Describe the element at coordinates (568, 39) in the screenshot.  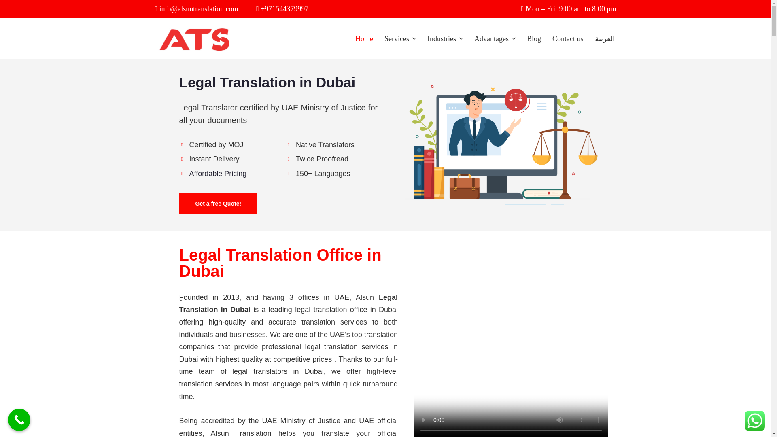
I see `Contact us` at that location.